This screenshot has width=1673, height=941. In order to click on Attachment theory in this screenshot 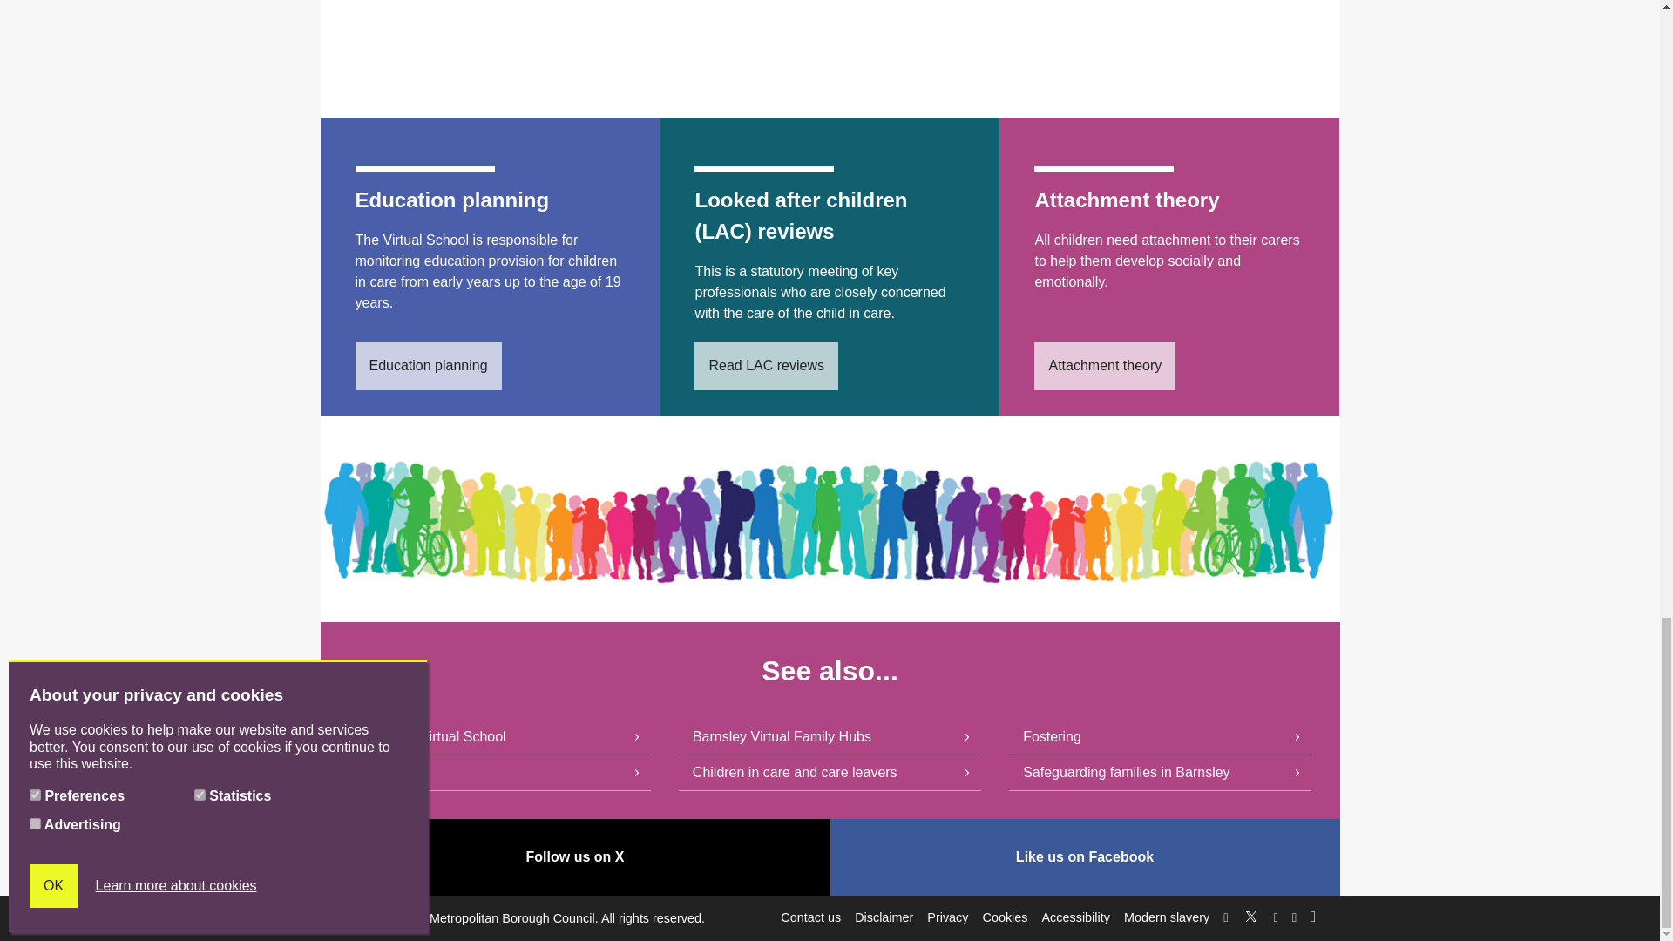, I will do `click(1105, 366)`.